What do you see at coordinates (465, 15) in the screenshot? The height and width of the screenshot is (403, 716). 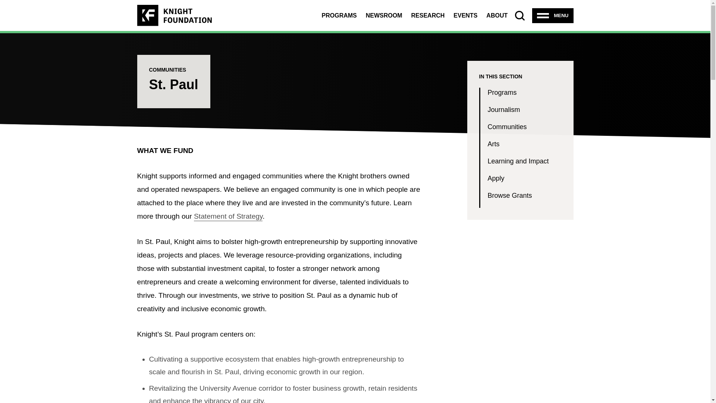 I see `EVENTS` at bounding box center [465, 15].